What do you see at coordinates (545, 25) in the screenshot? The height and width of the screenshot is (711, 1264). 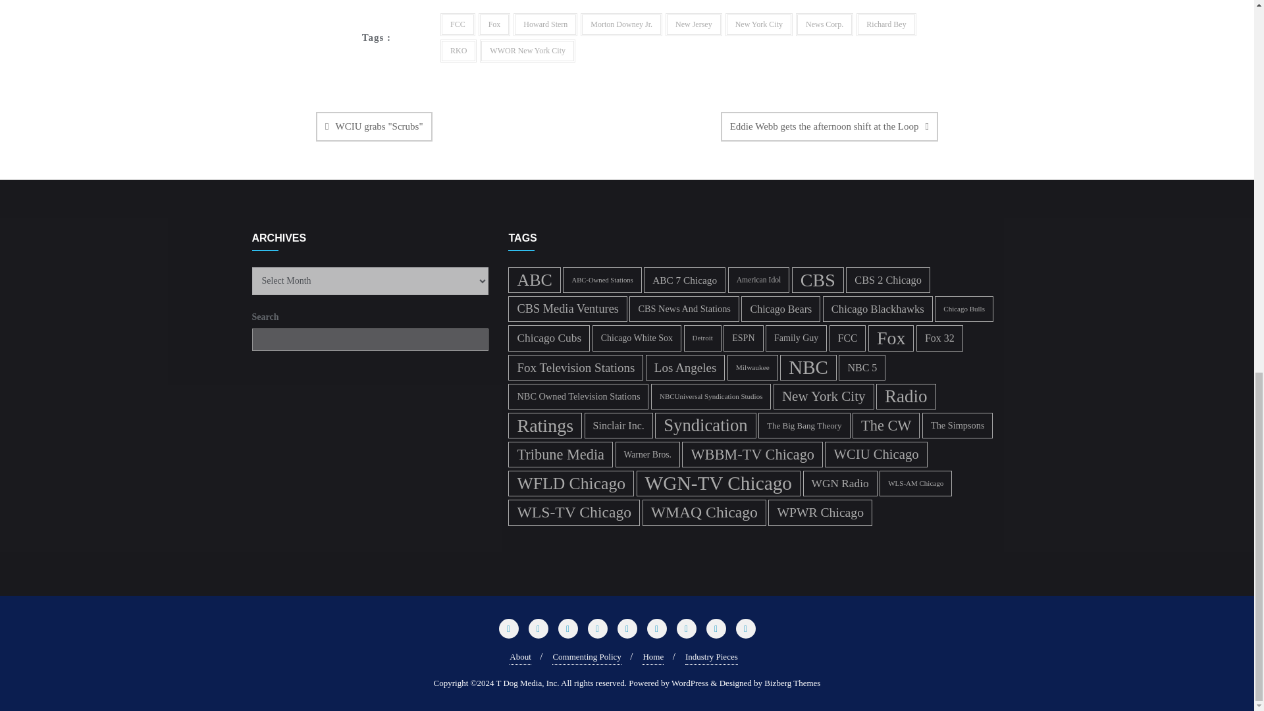 I see `Howard Stern` at bounding box center [545, 25].